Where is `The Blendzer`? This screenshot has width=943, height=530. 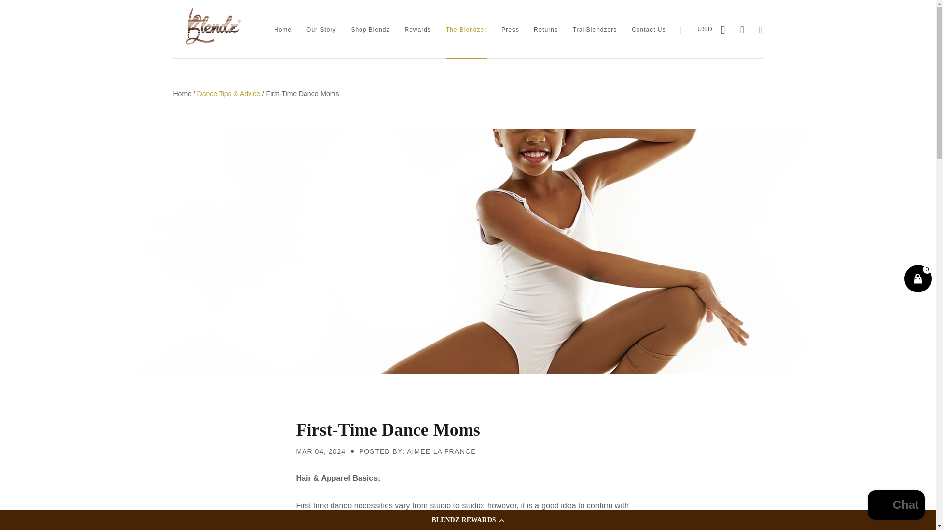 The Blendzer is located at coordinates (466, 29).